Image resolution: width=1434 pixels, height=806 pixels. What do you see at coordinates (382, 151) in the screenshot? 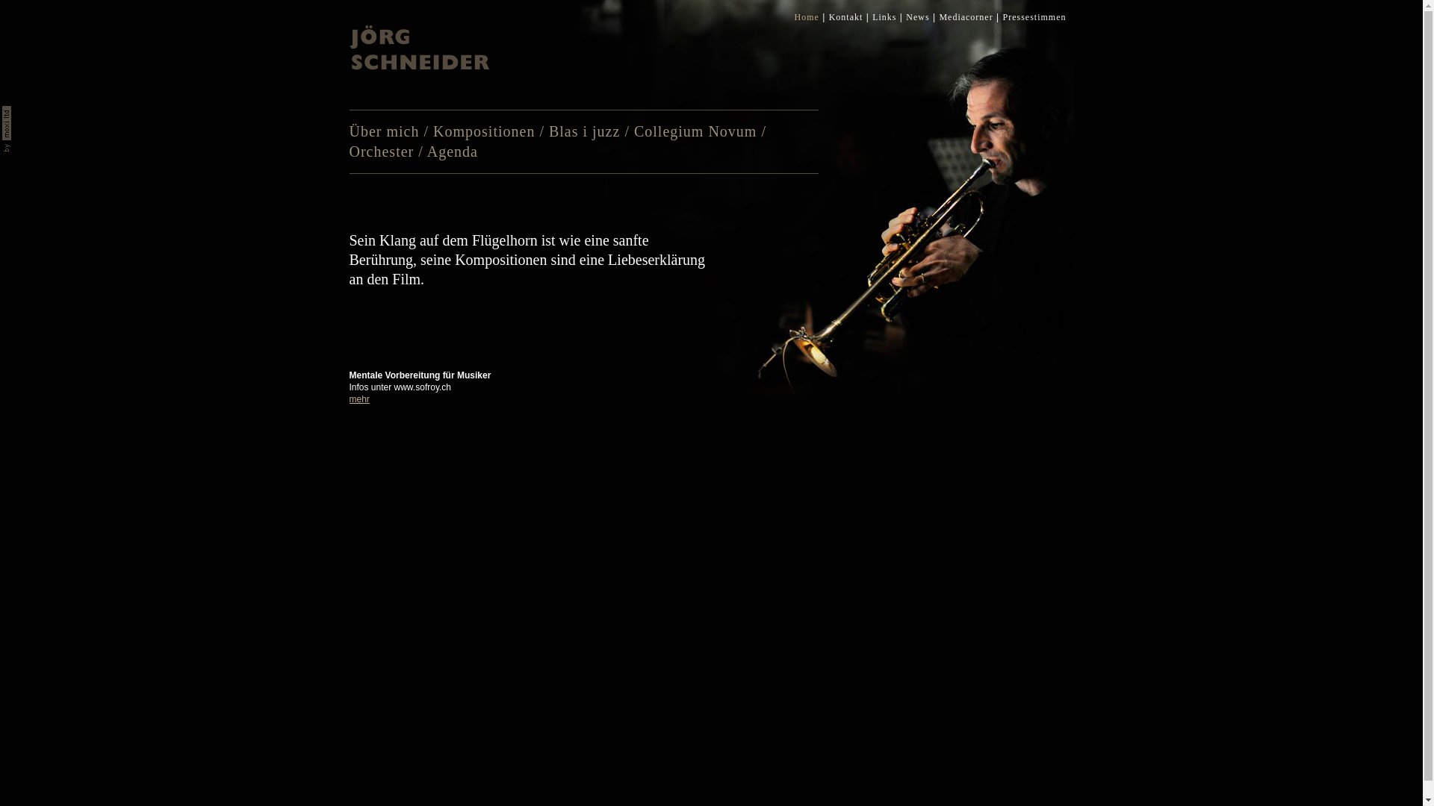
I see `Orchester` at bounding box center [382, 151].